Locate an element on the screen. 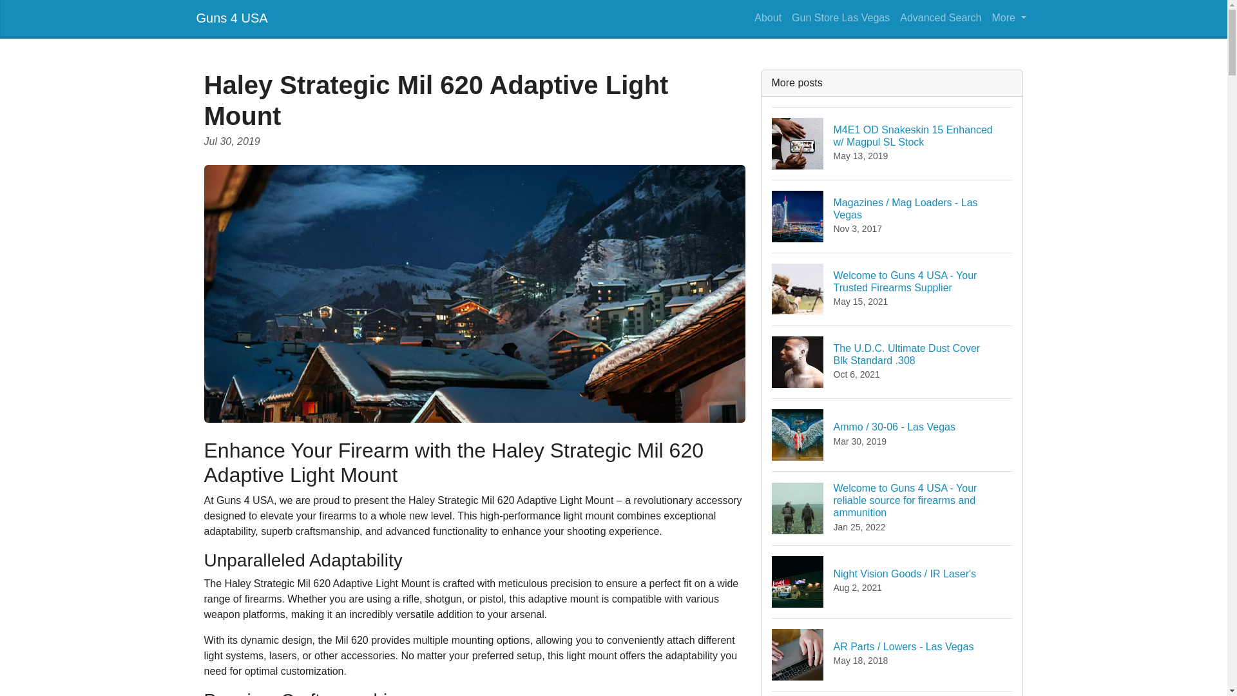 Image resolution: width=1237 pixels, height=696 pixels. About is located at coordinates (768, 17).